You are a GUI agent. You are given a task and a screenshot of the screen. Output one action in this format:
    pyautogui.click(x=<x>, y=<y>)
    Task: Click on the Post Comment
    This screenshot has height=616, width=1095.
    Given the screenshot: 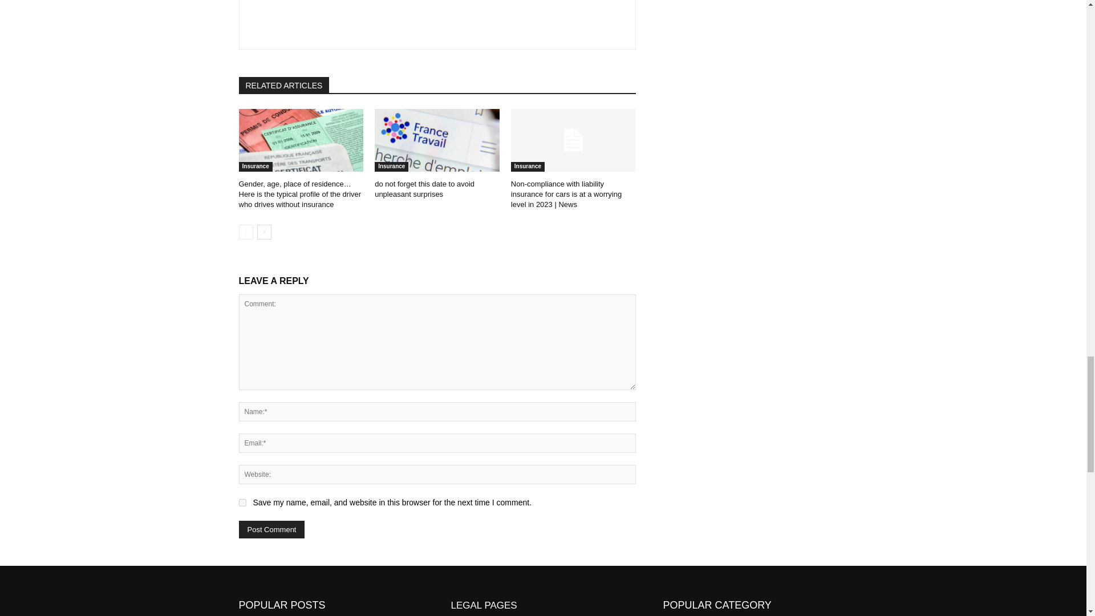 What is the action you would take?
    pyautogui.click(x=271, y=529)
    